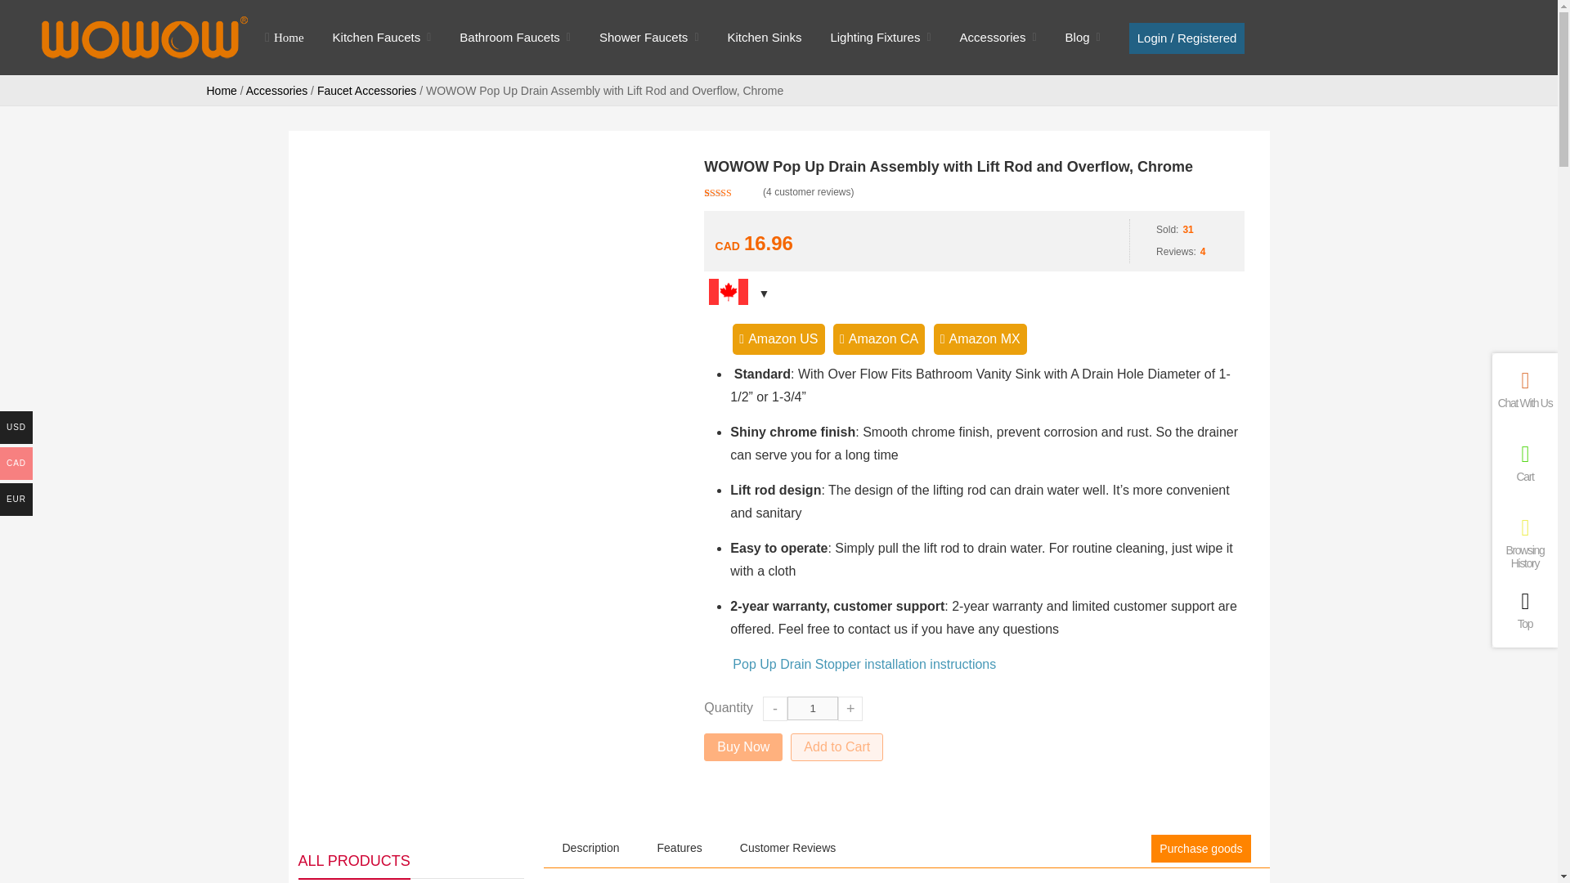  I want to click on Shower Faucets, so click(643, 38).